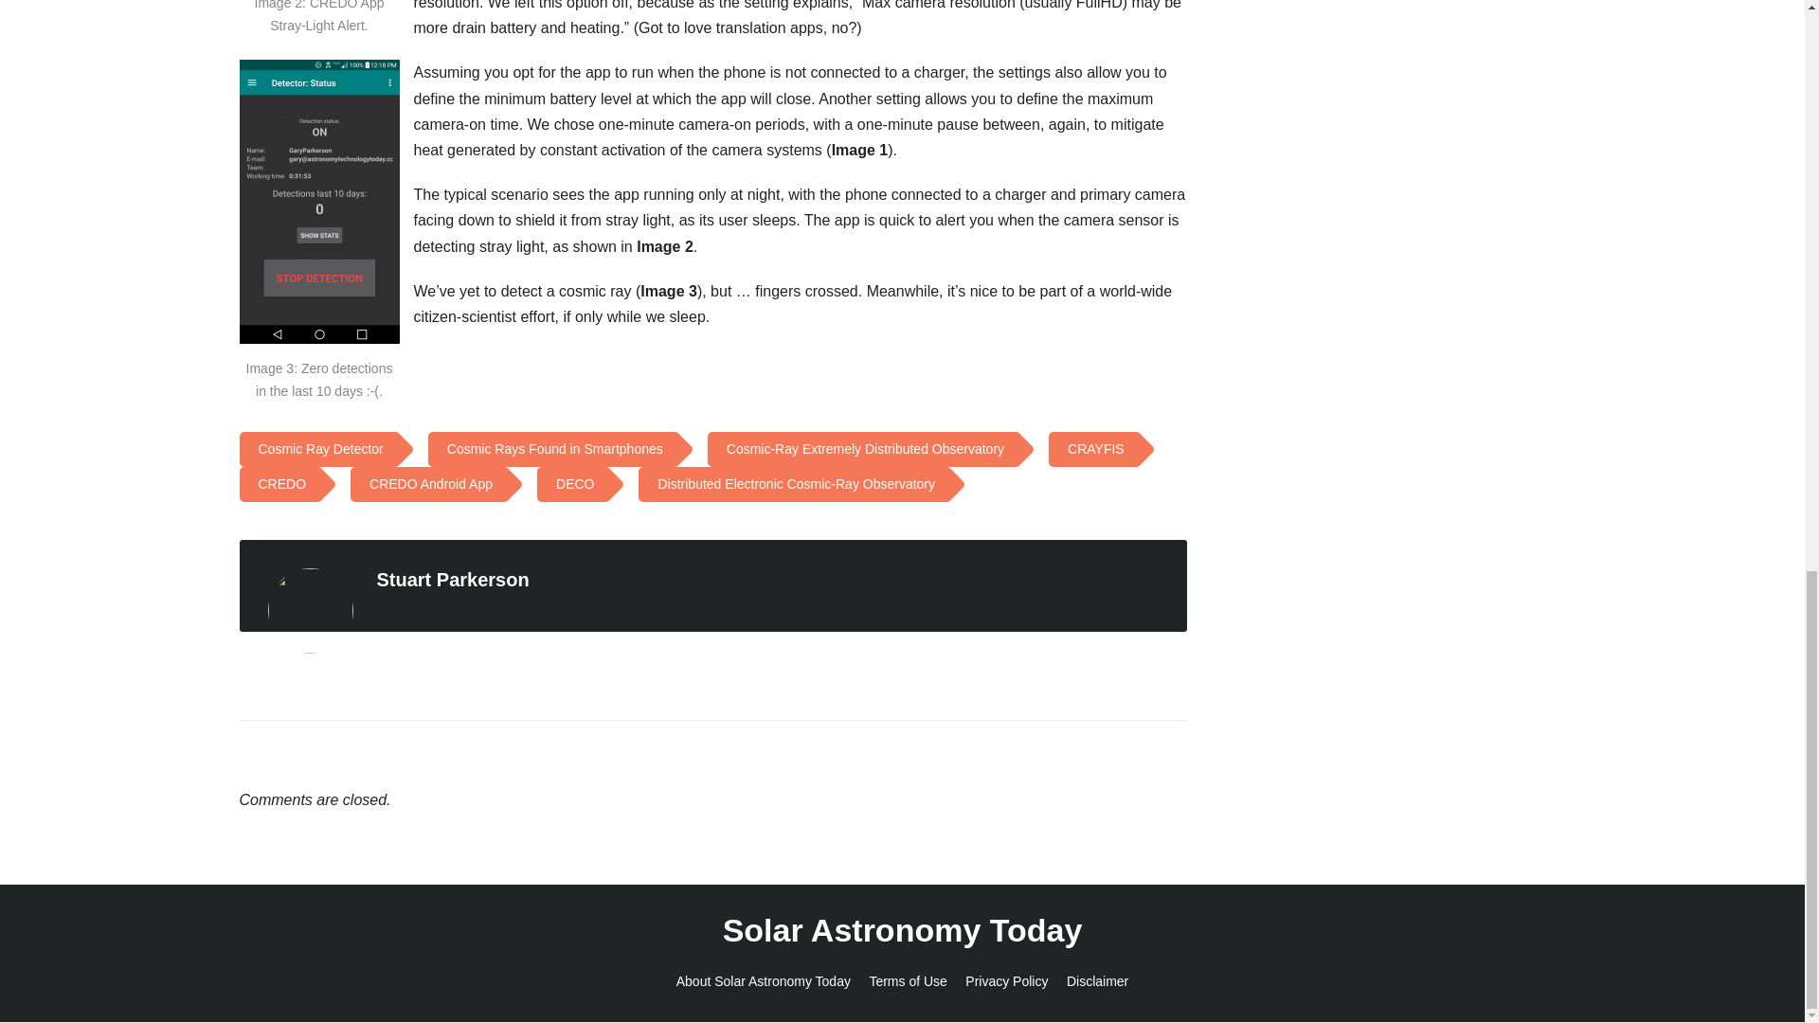 The width and height of the screenshot is (1819, 1023). What do you see at coordinates (316, 449) in the screenshot?
I see `Cosmic Ray Detector` at bounding box center [316, 449].